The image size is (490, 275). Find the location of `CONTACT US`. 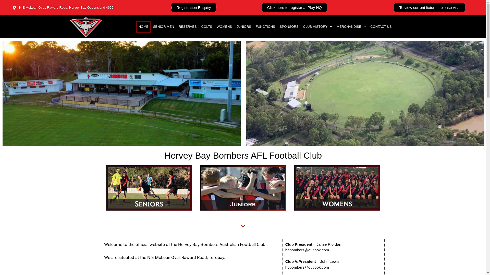

CONTACT US is located at coordinates (381, 27).